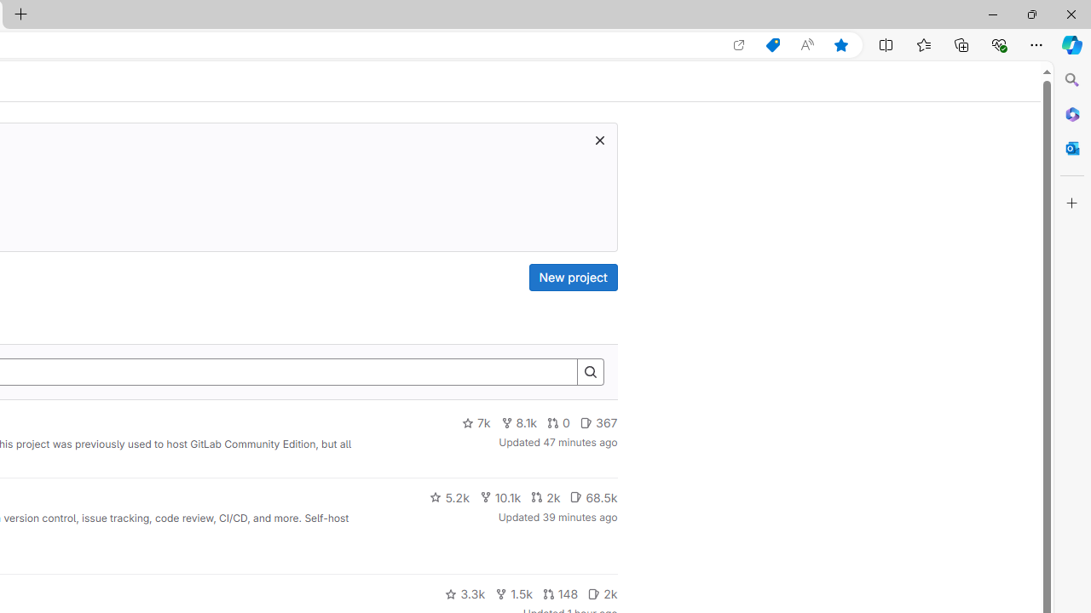 The image size is (1091, 613). Describe the element at coordinates (599, 140) in the screenshot. I see `Dismiss trial promotion` at that location.